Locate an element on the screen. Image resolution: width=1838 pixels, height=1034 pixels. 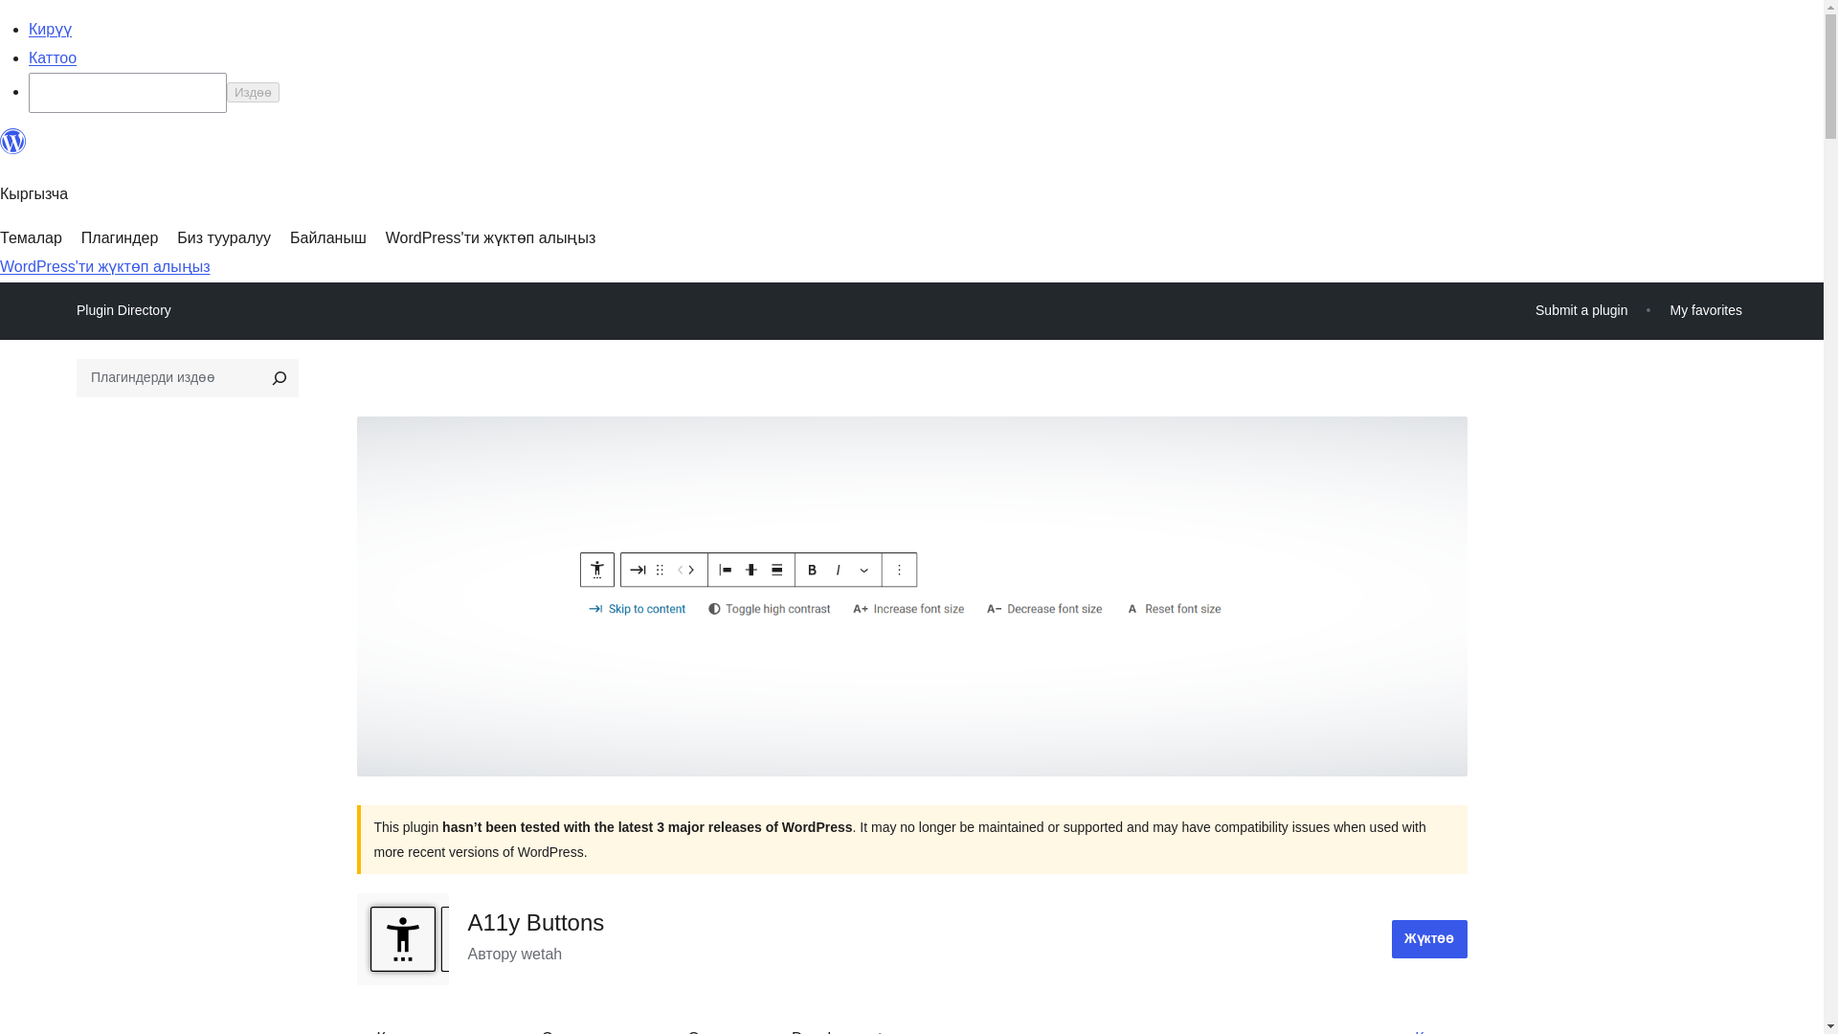
Submit a plugin is located at coordinates (1581, 310).